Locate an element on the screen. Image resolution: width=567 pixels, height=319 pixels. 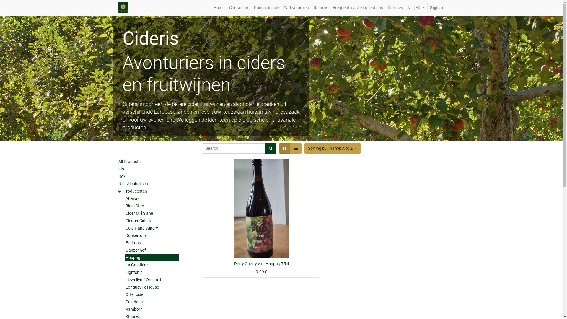
Llewellyns' Orchard is located at coordinates (152, 280).